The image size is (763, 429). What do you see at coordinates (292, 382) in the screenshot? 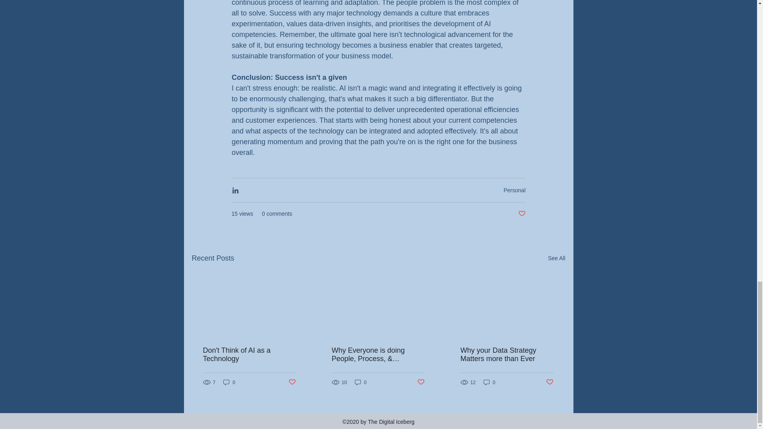
I see `Post not marked as liked` at bounding box center [292, 382].